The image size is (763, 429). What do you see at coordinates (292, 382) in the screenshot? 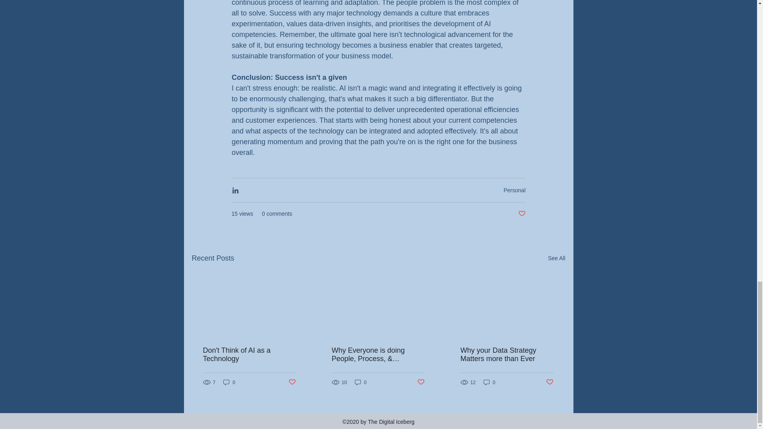
I see `Post not marked as liked` at bounding box center [292, 382].